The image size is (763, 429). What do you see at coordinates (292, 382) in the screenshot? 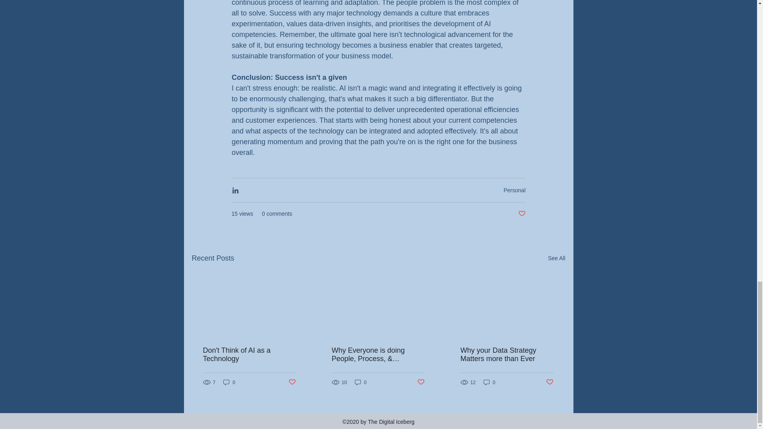
I see `Post not marked as liked` at bounding box center [292, 382].